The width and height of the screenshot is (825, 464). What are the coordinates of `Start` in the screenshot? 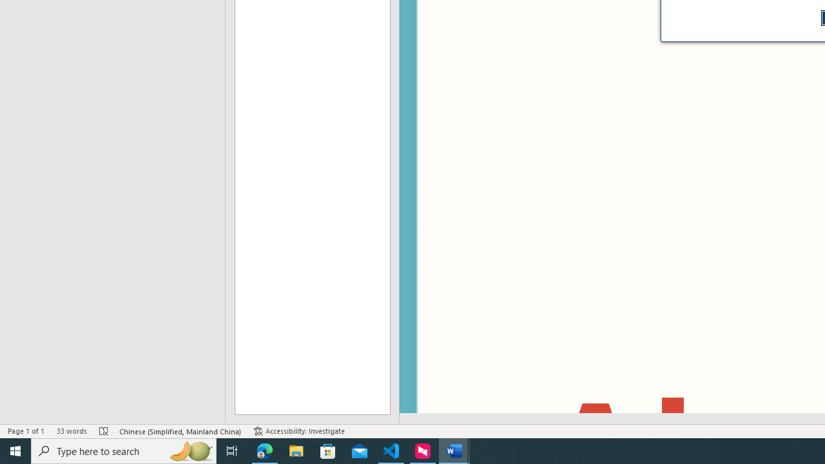 It's located at (15, 451).